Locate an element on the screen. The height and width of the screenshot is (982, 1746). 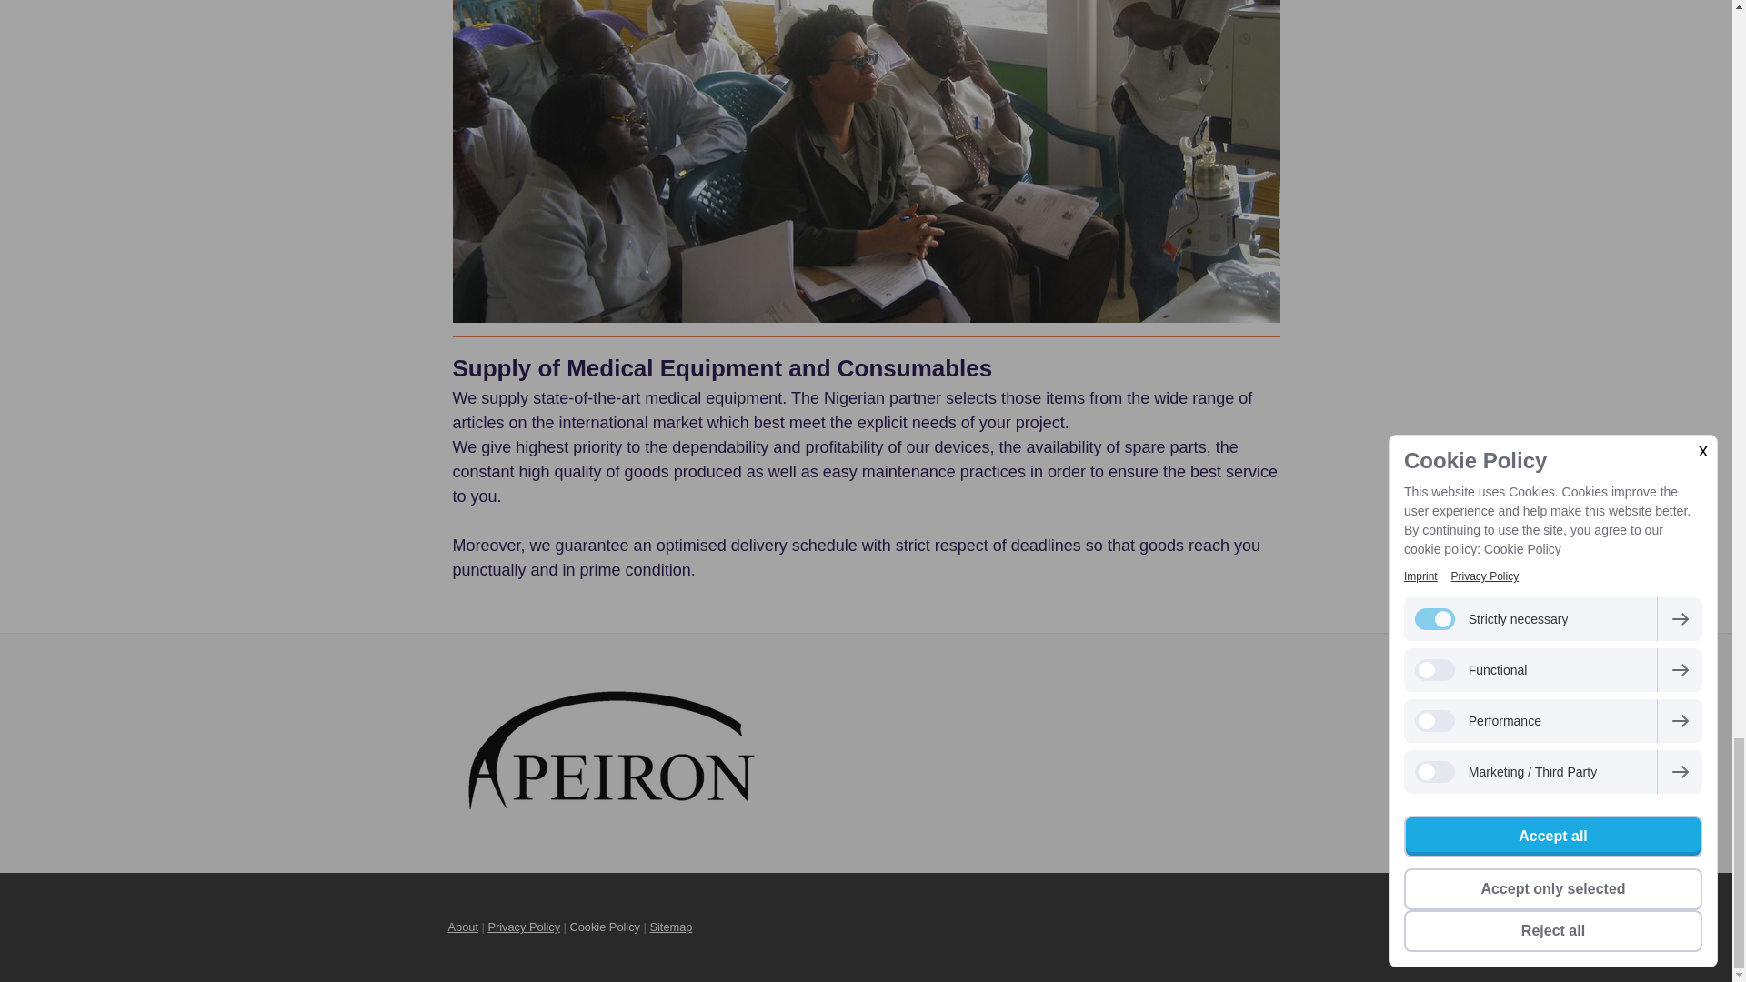
Privacy Policy is located at coordinates (524, 927).